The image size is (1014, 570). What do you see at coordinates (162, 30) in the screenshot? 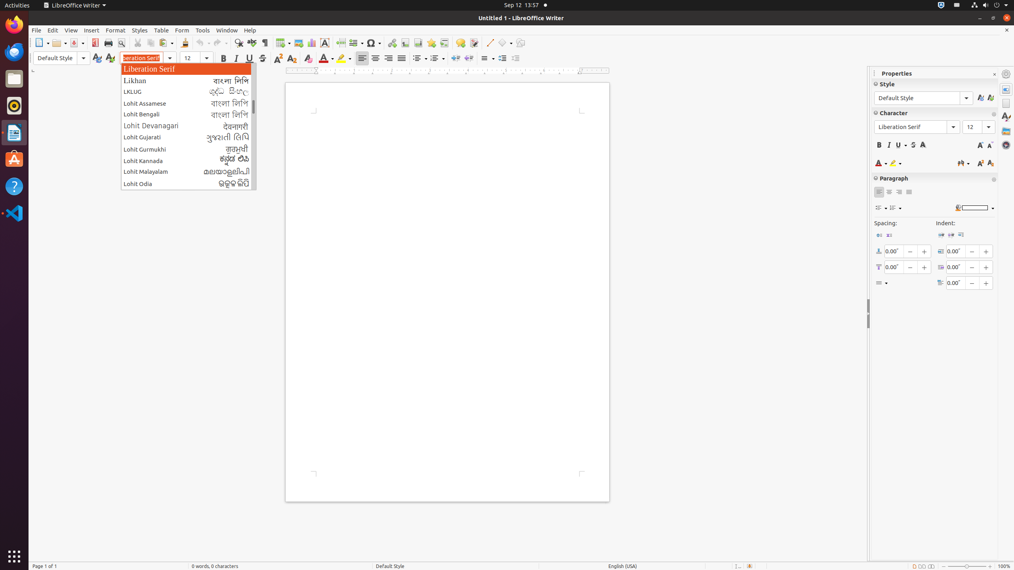
I see `Table` at bounding box center [162, 30].